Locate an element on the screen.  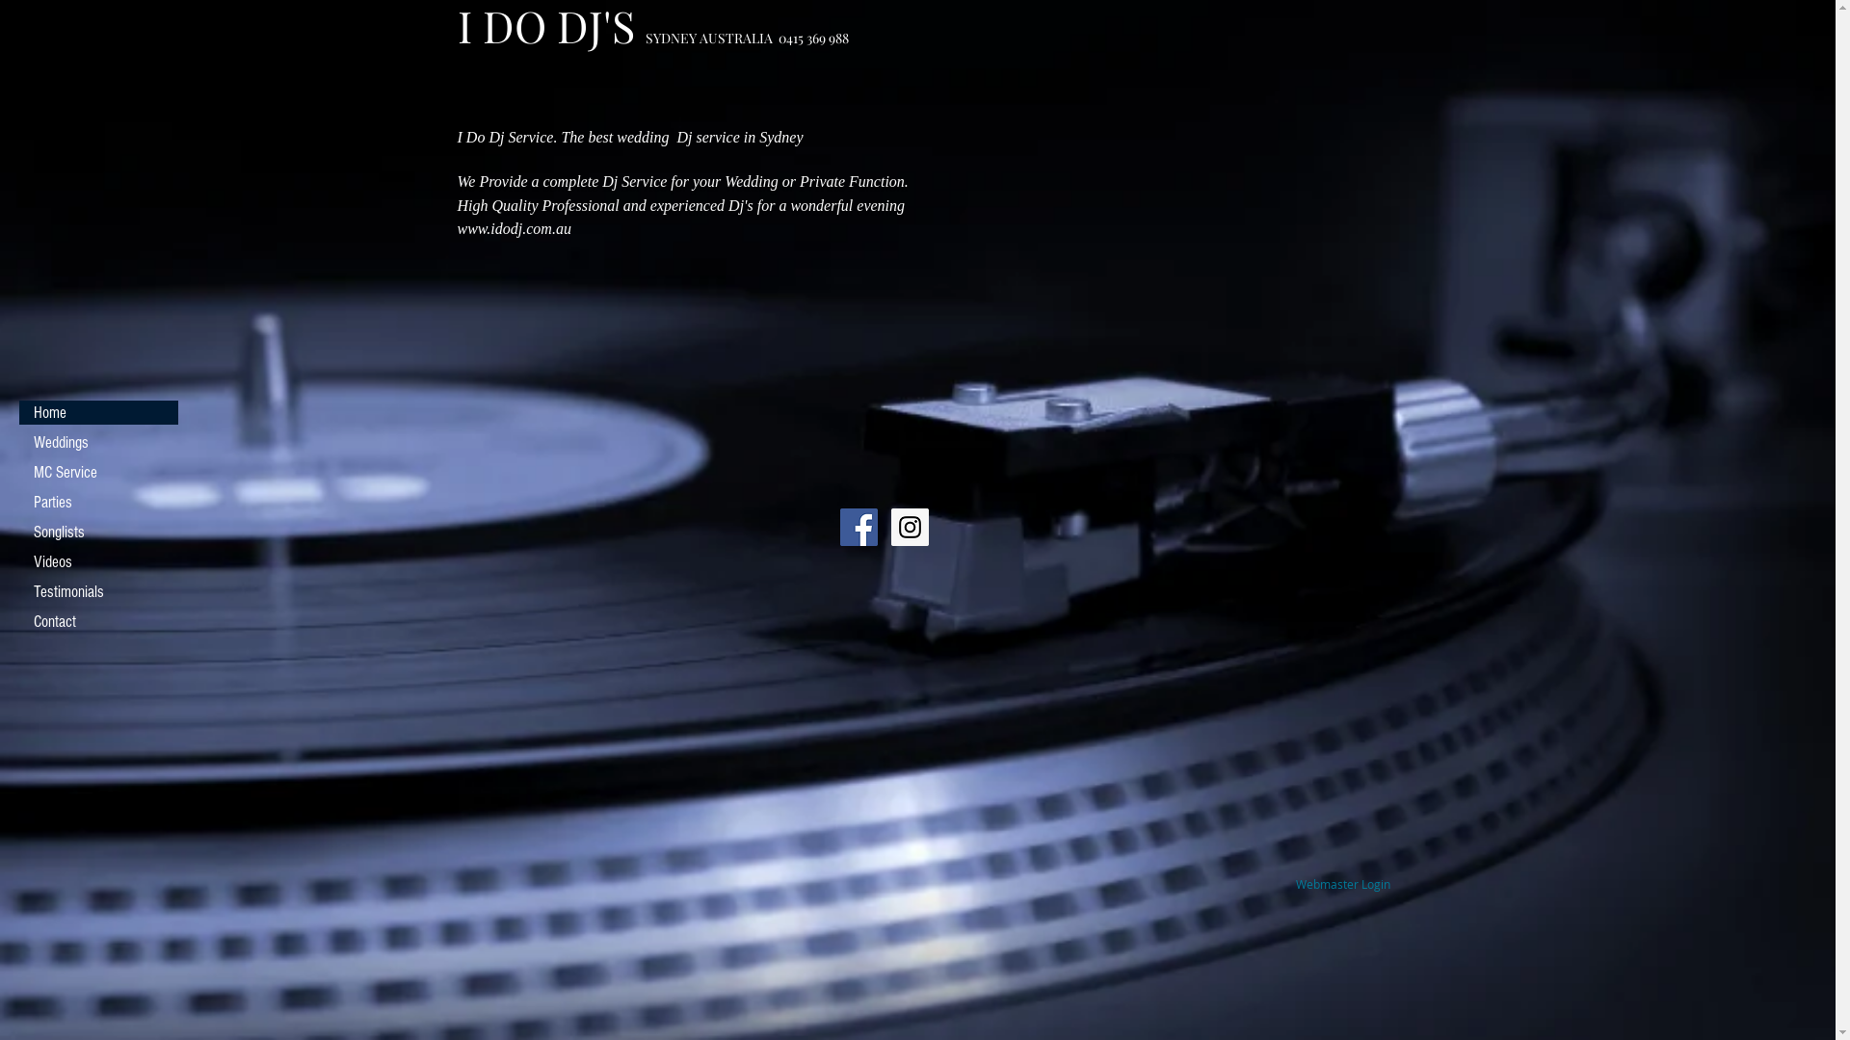
Webmaster Login is located at coordinates (1343, 885).